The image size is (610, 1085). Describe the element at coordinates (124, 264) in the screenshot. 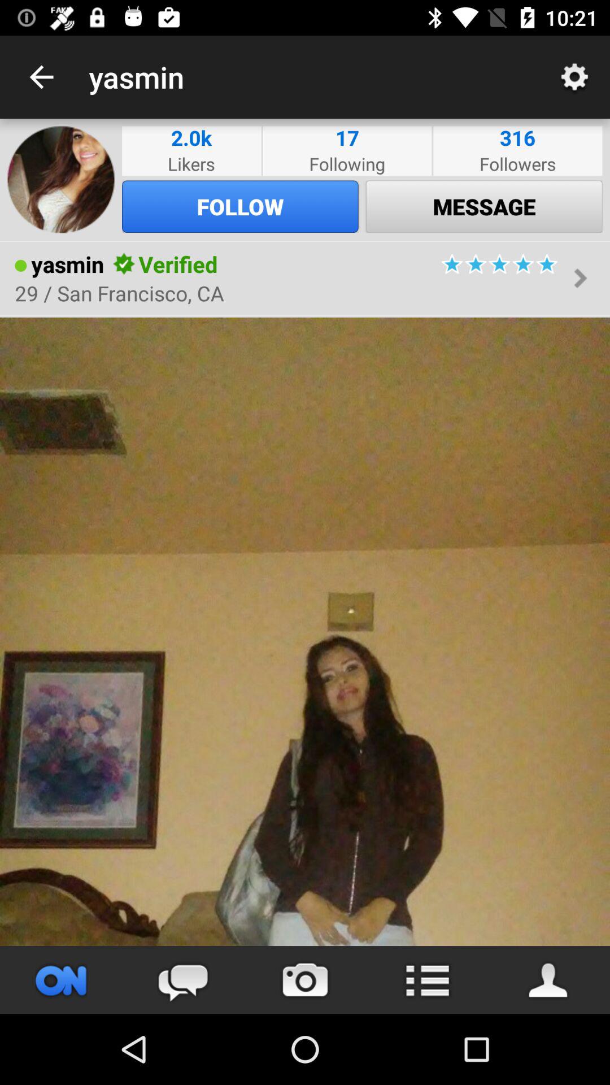

I see `launch item above 29 san francisco icon` at that location.